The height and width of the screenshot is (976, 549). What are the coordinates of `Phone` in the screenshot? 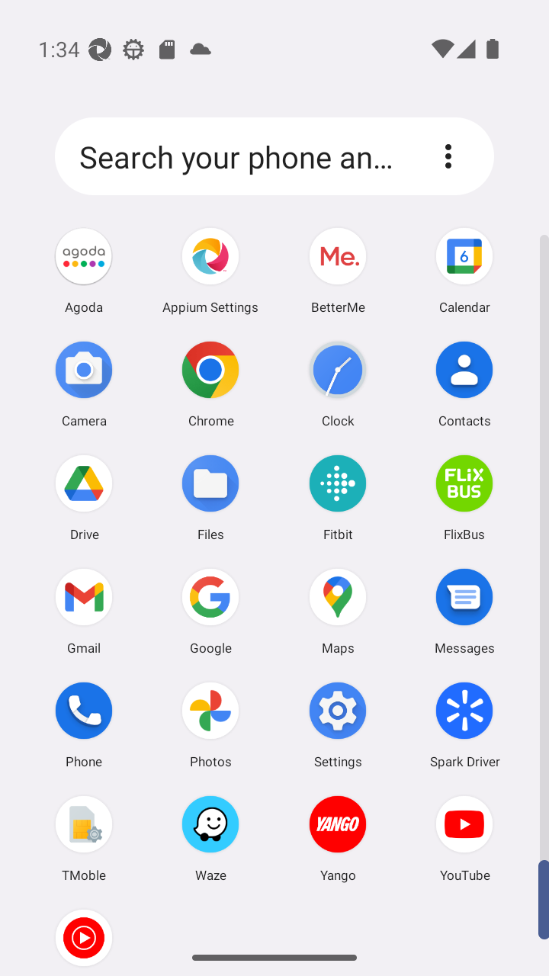 It's located at (84, 724).